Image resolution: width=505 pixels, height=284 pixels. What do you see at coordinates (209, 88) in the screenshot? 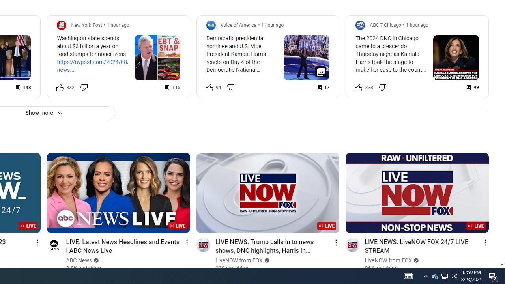
I see `Like this post along with 94 other people` at bounding box center [209, 88].